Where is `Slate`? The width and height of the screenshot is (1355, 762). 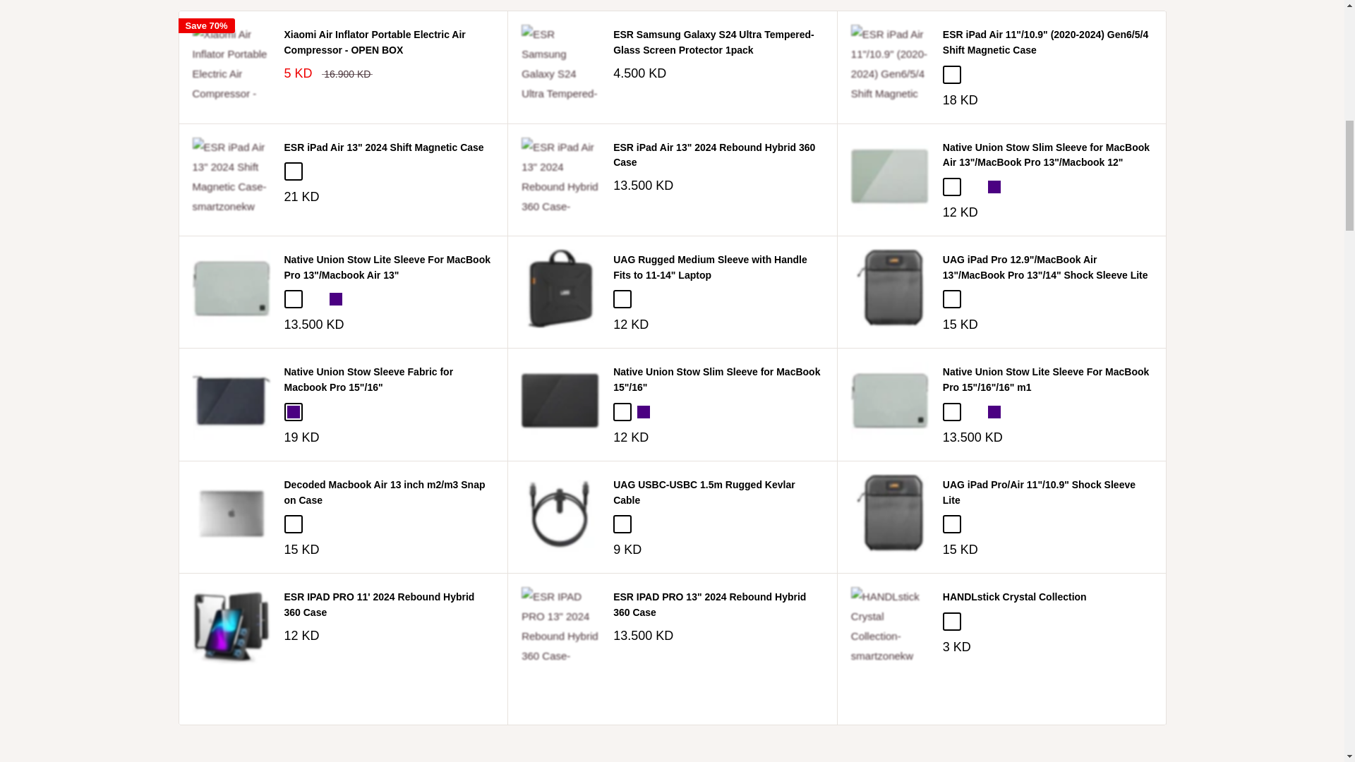 Slate is located at coordinates (313, 411).